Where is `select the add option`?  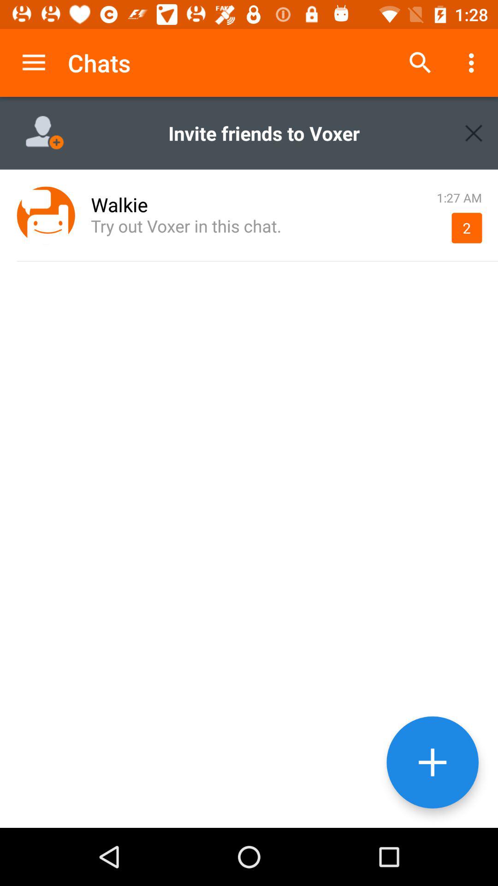
select the add option is located at coordinates (433, 762).